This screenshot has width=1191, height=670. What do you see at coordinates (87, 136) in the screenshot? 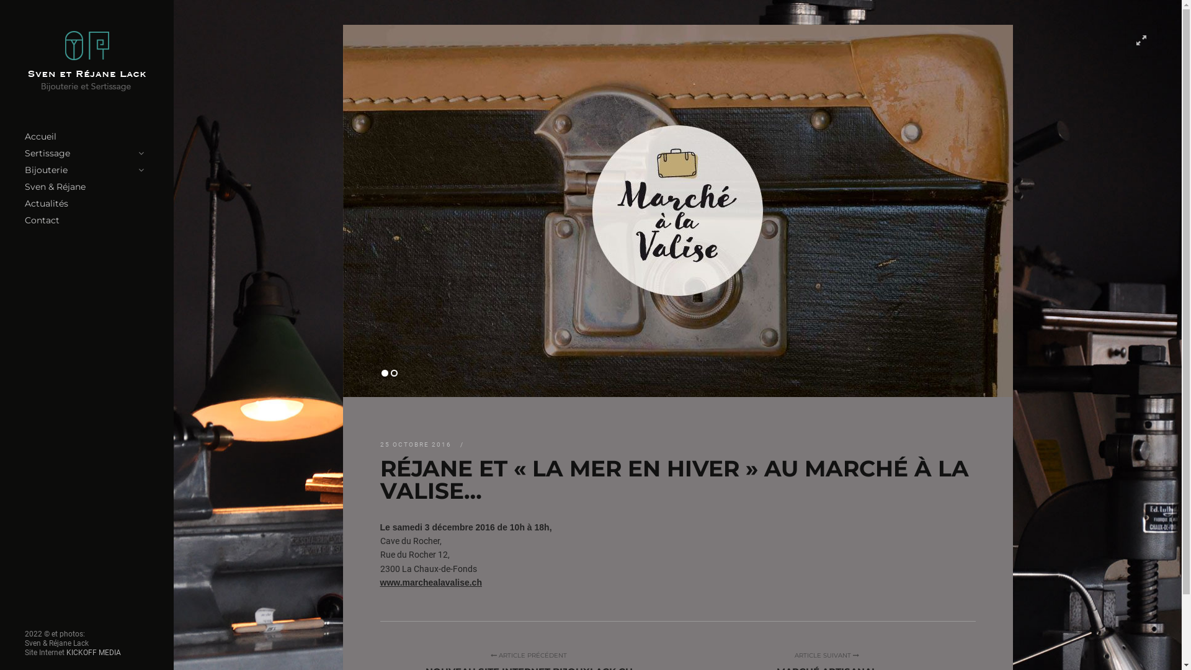
I see `Accueil` at bounding box center [87, 136].